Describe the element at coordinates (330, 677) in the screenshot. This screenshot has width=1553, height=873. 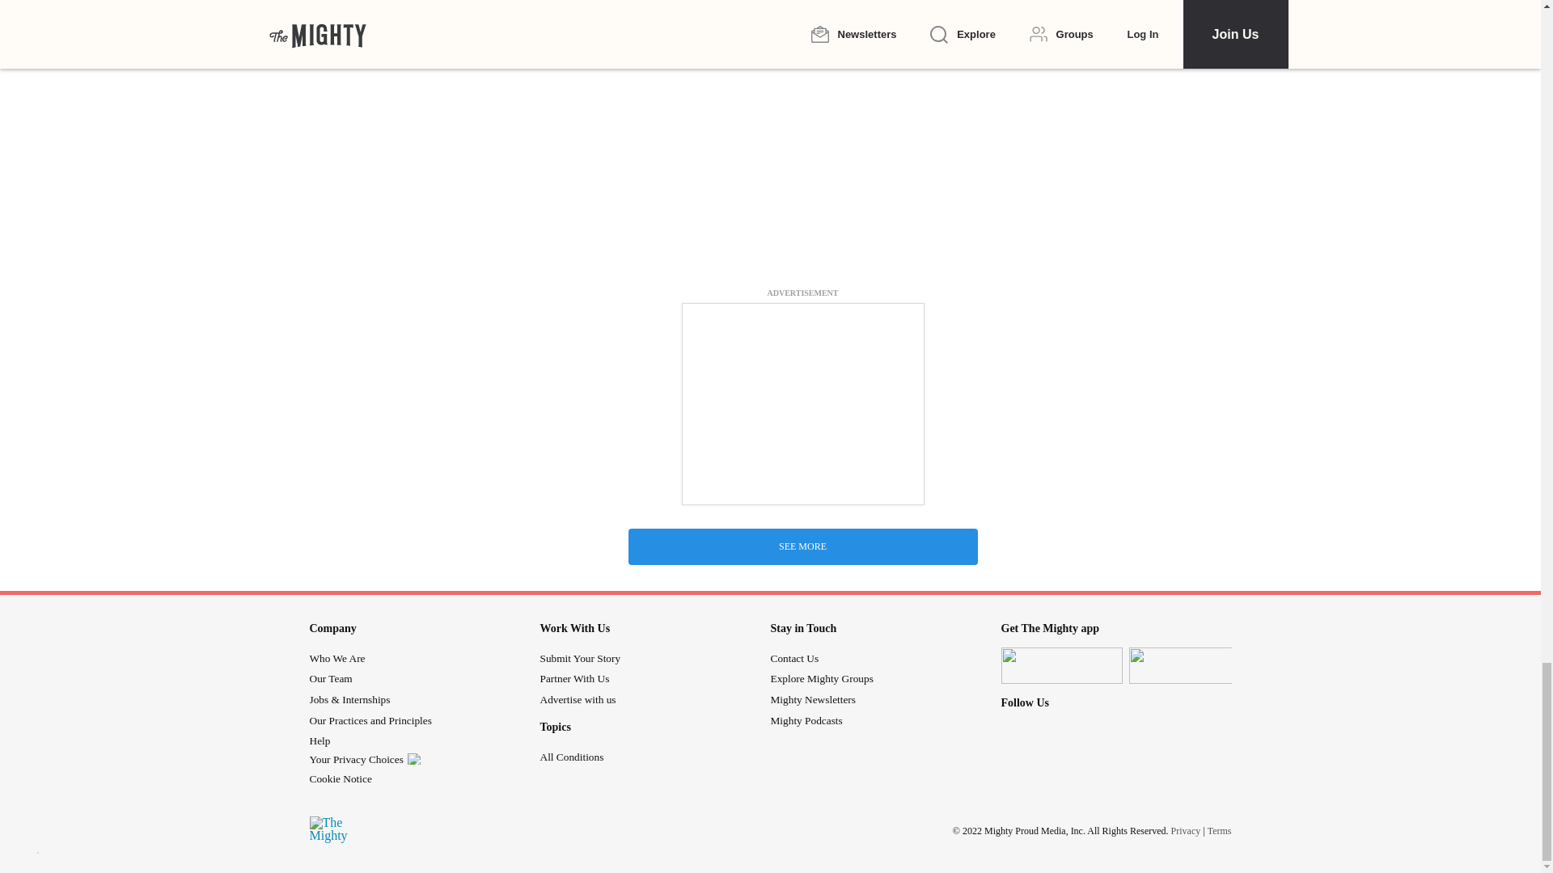
I see `Our Team` at that location.